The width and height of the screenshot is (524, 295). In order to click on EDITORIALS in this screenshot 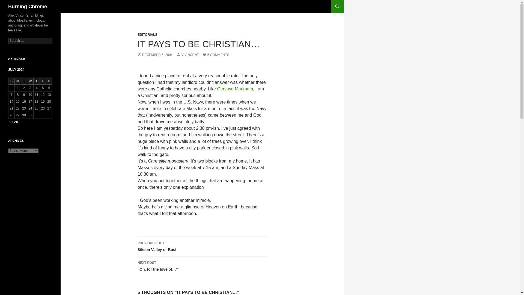, I will do `click(147, 34)`.